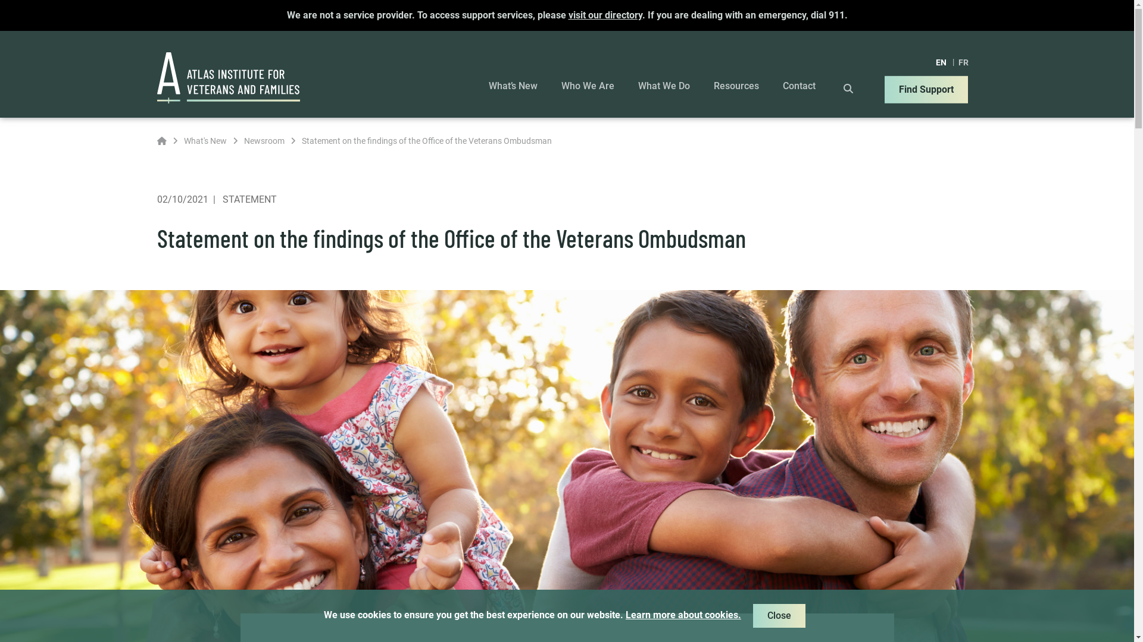 The height and width of the screenshot is (642, 1143). Describe the element at coordinates (963, 62) in the screenshot. I see `FR` at that location.